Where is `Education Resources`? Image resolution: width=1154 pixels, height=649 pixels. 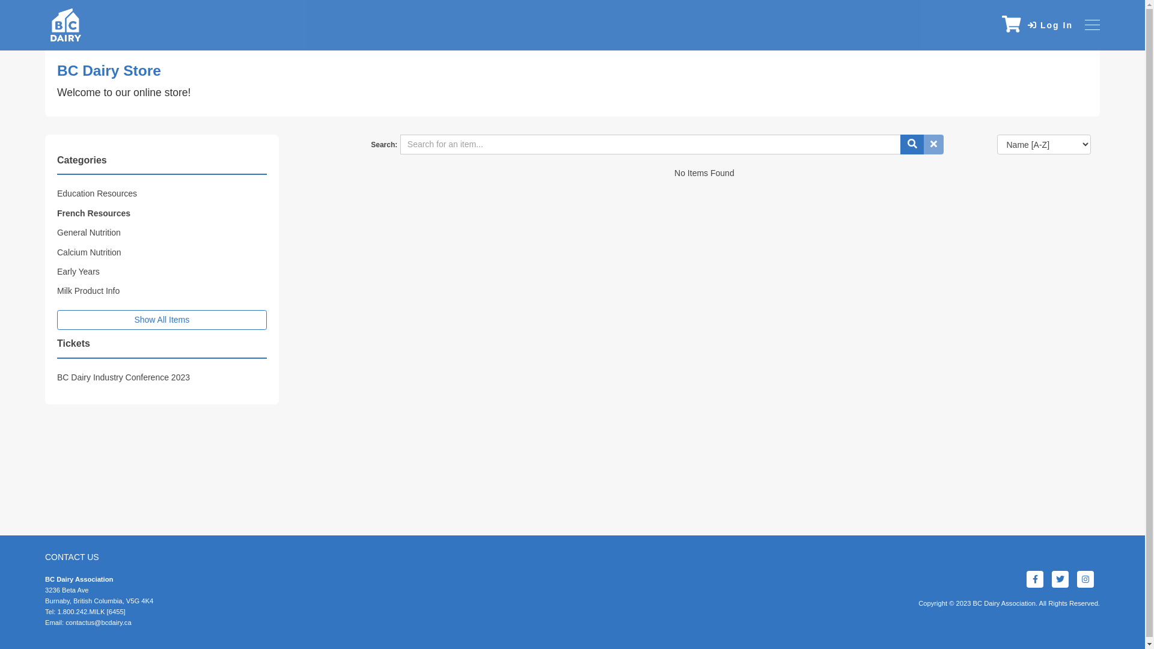
Education Resources is located at coordinates (97, 193).